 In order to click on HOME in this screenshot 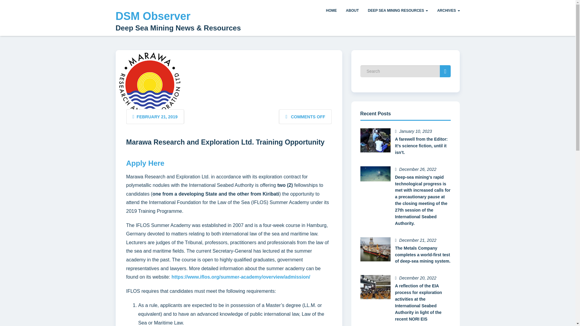, I will do `click(331, 11)`.